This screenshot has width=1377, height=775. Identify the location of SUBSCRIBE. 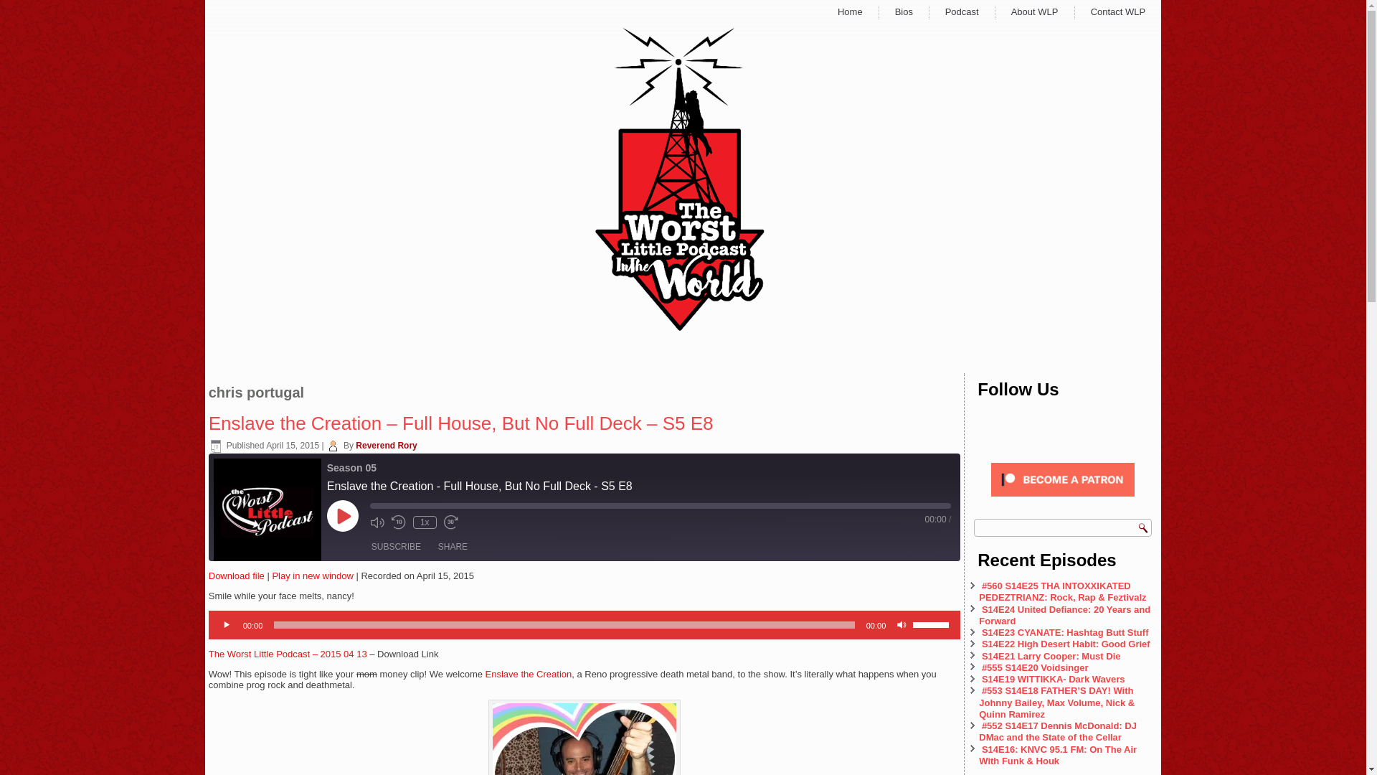
(396, 547).